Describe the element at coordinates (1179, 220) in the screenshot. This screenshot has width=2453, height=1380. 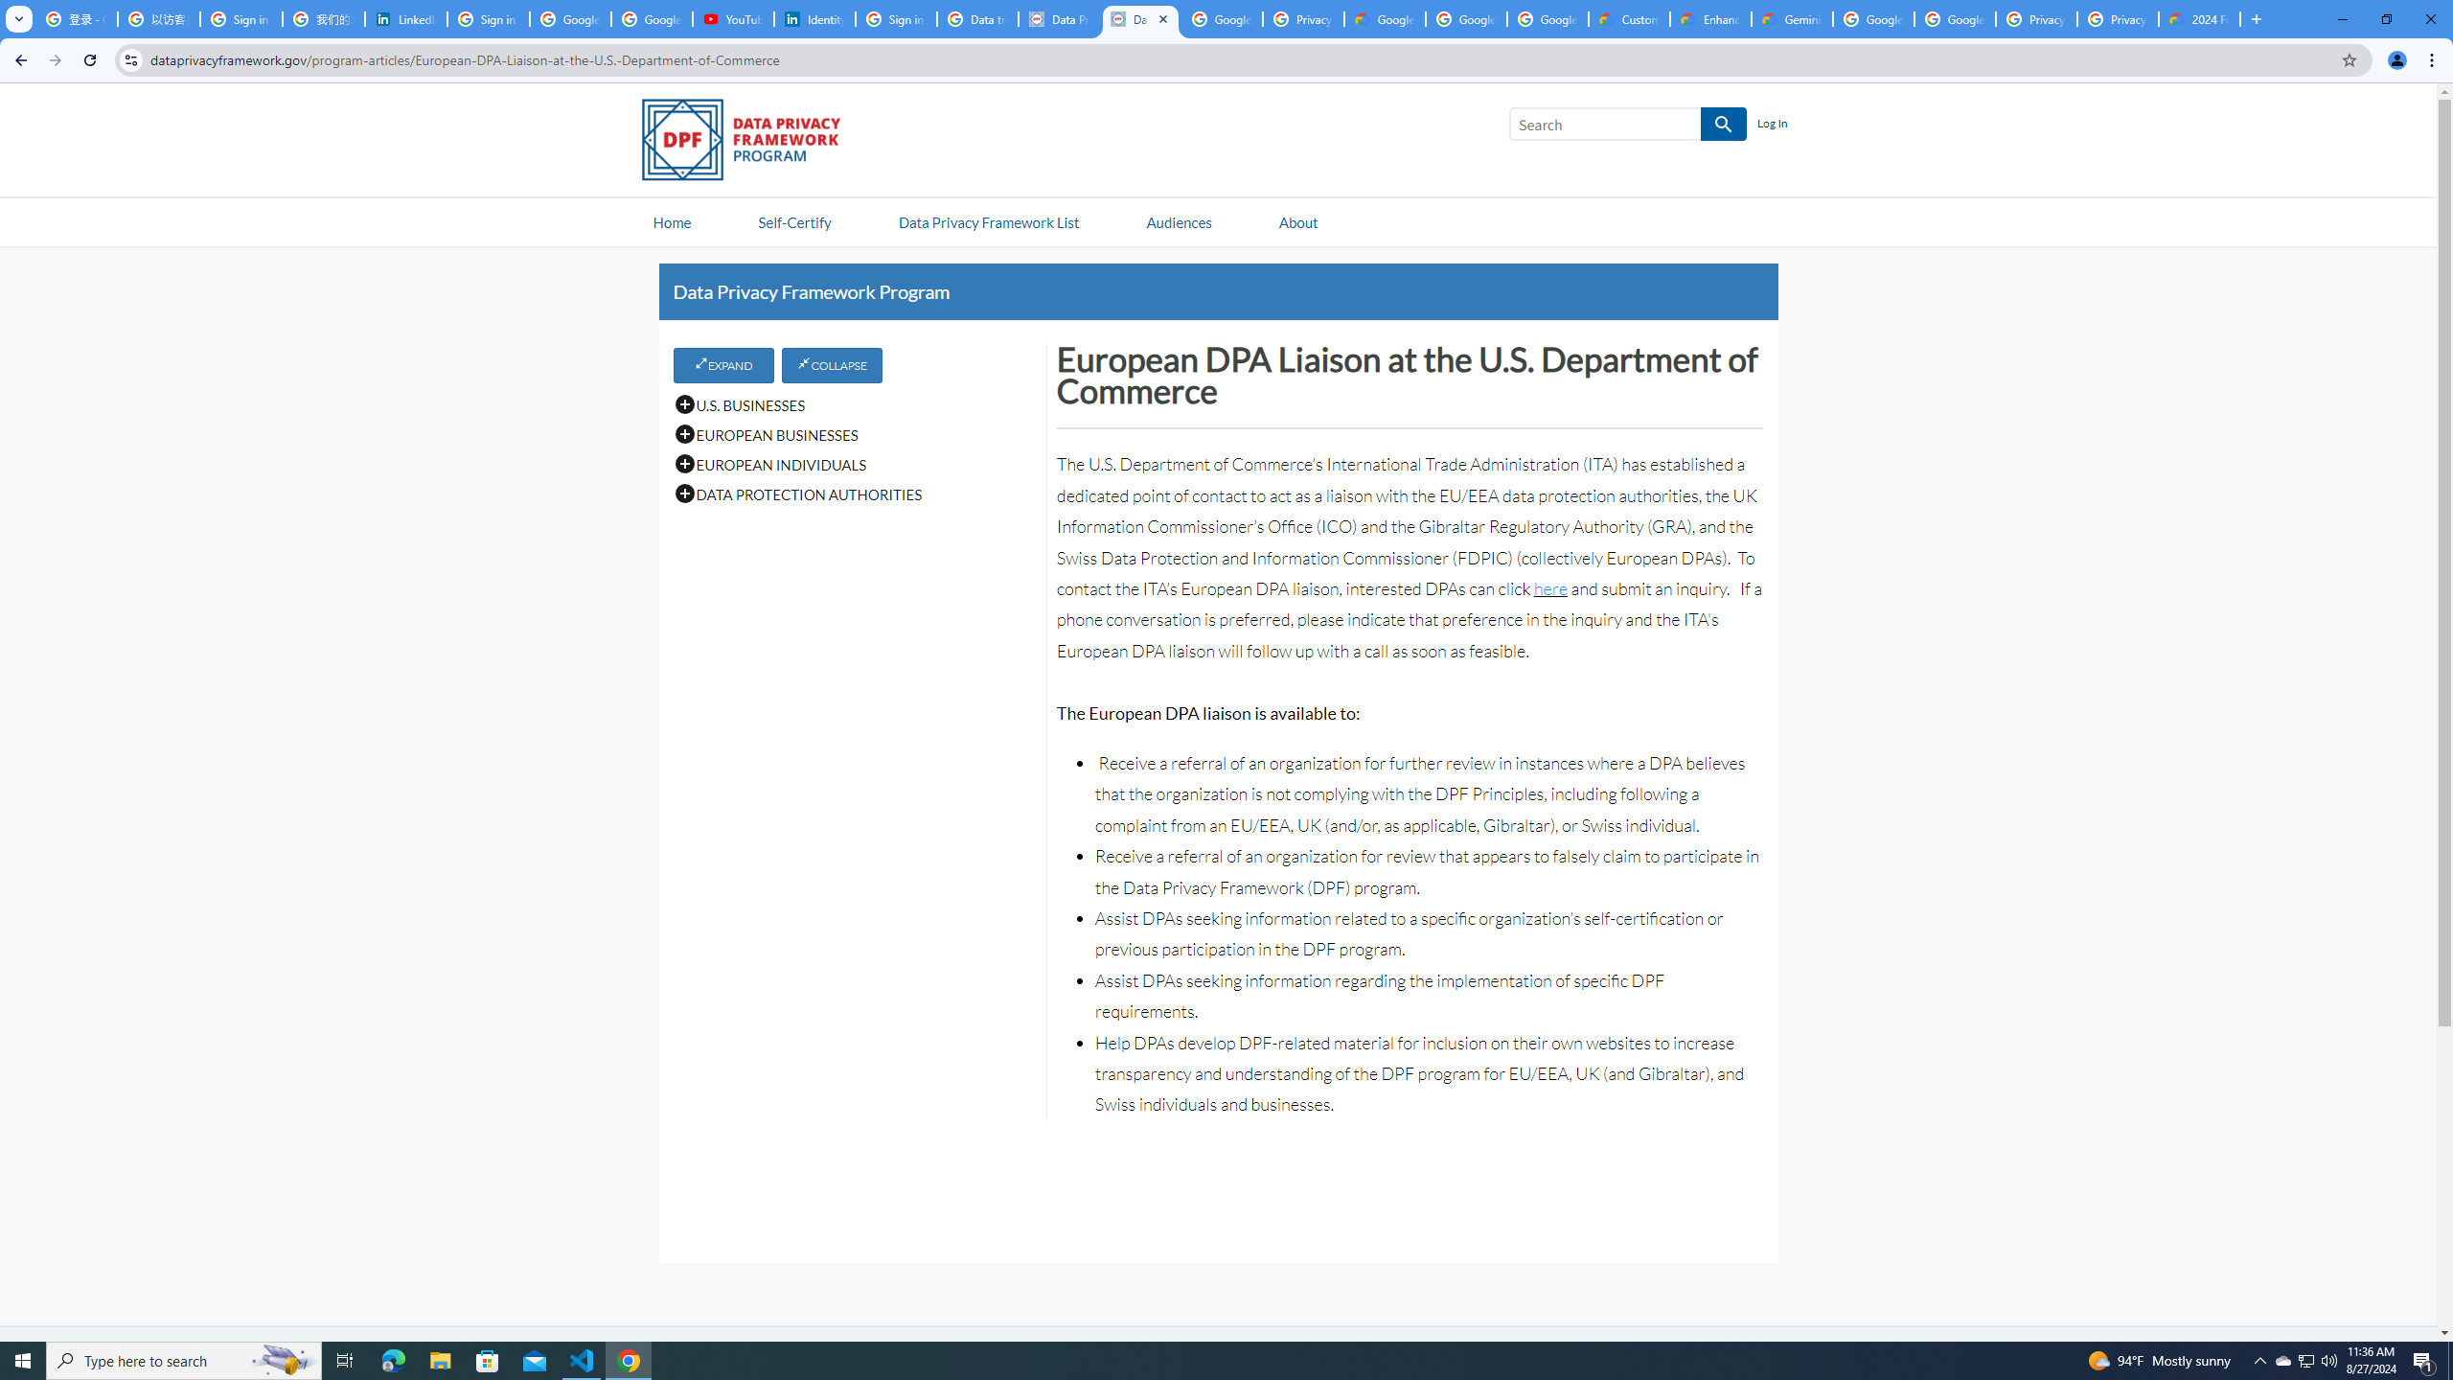
I see `AutomationID: navitem` at that location.